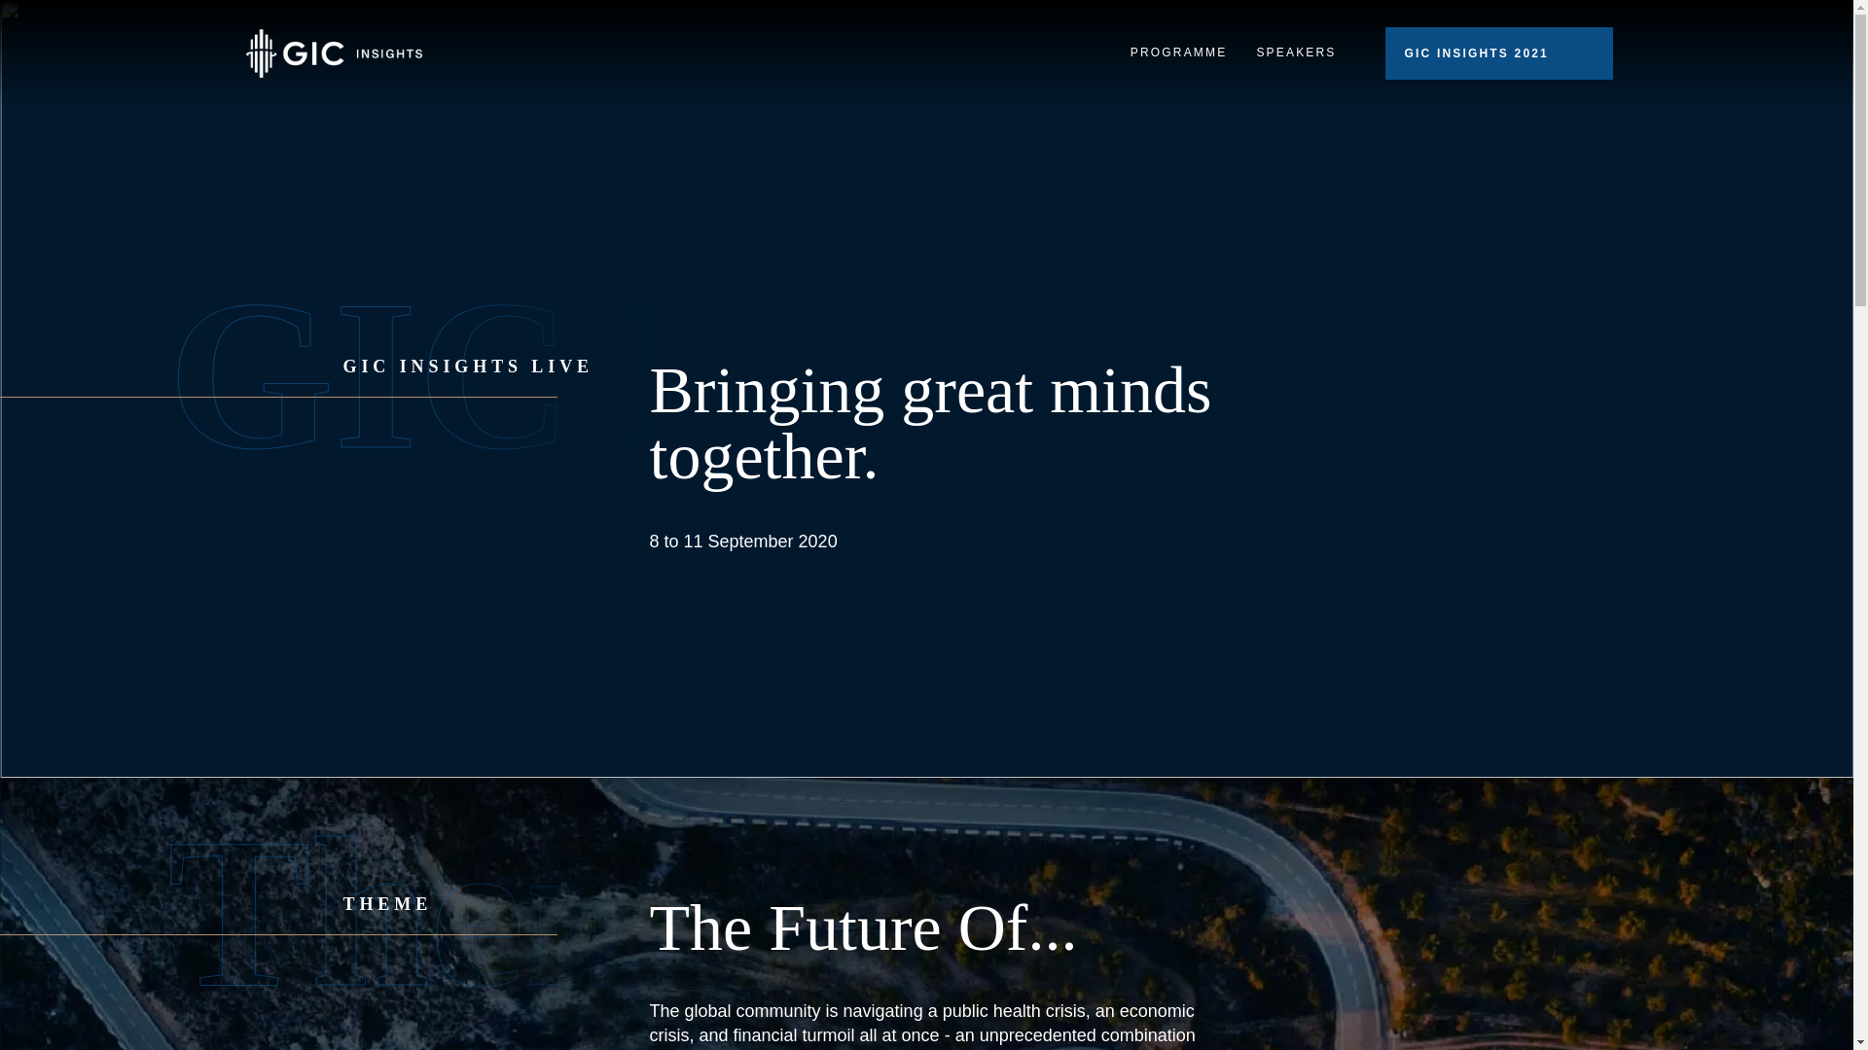 This screenshot has width=1868, height=1050. Describe the element at coordinates (1499, 53) in the screenshot. I see `GIC INSIGHTS 2021` at that location.